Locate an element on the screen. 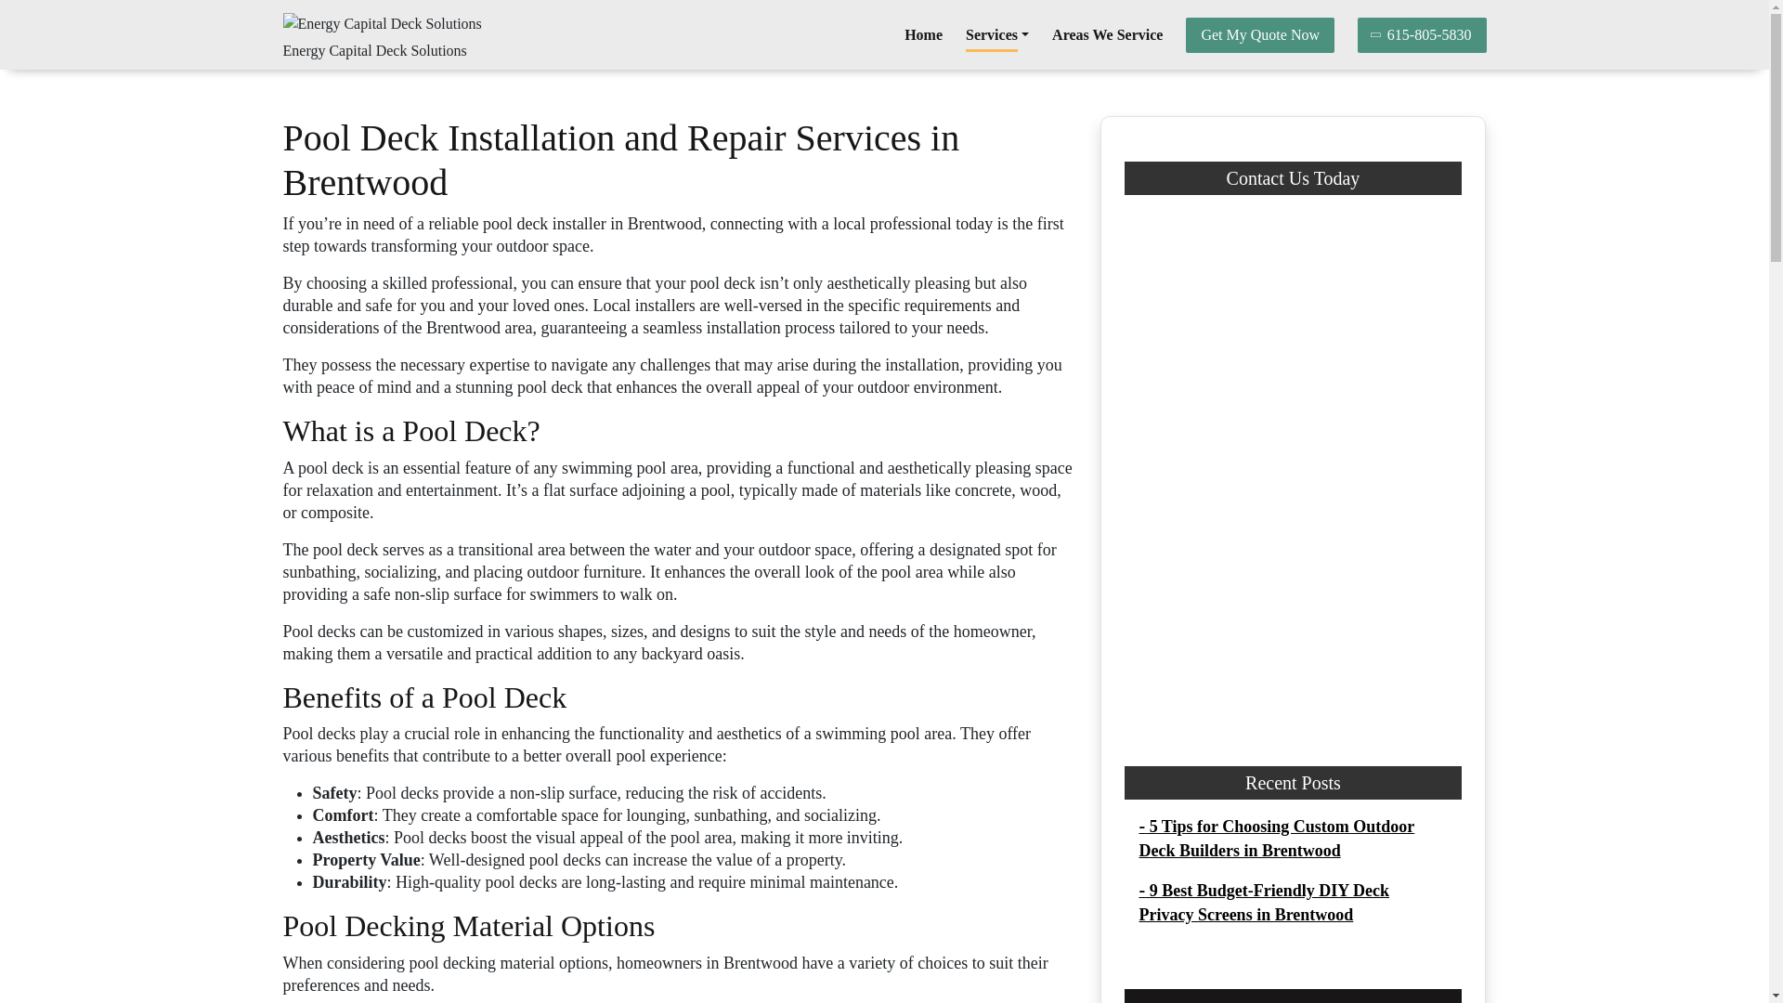 The width and height of the screenshot is (1783, 1003). Energy Capital Deck Solutions is located at coordinates (373, 50).